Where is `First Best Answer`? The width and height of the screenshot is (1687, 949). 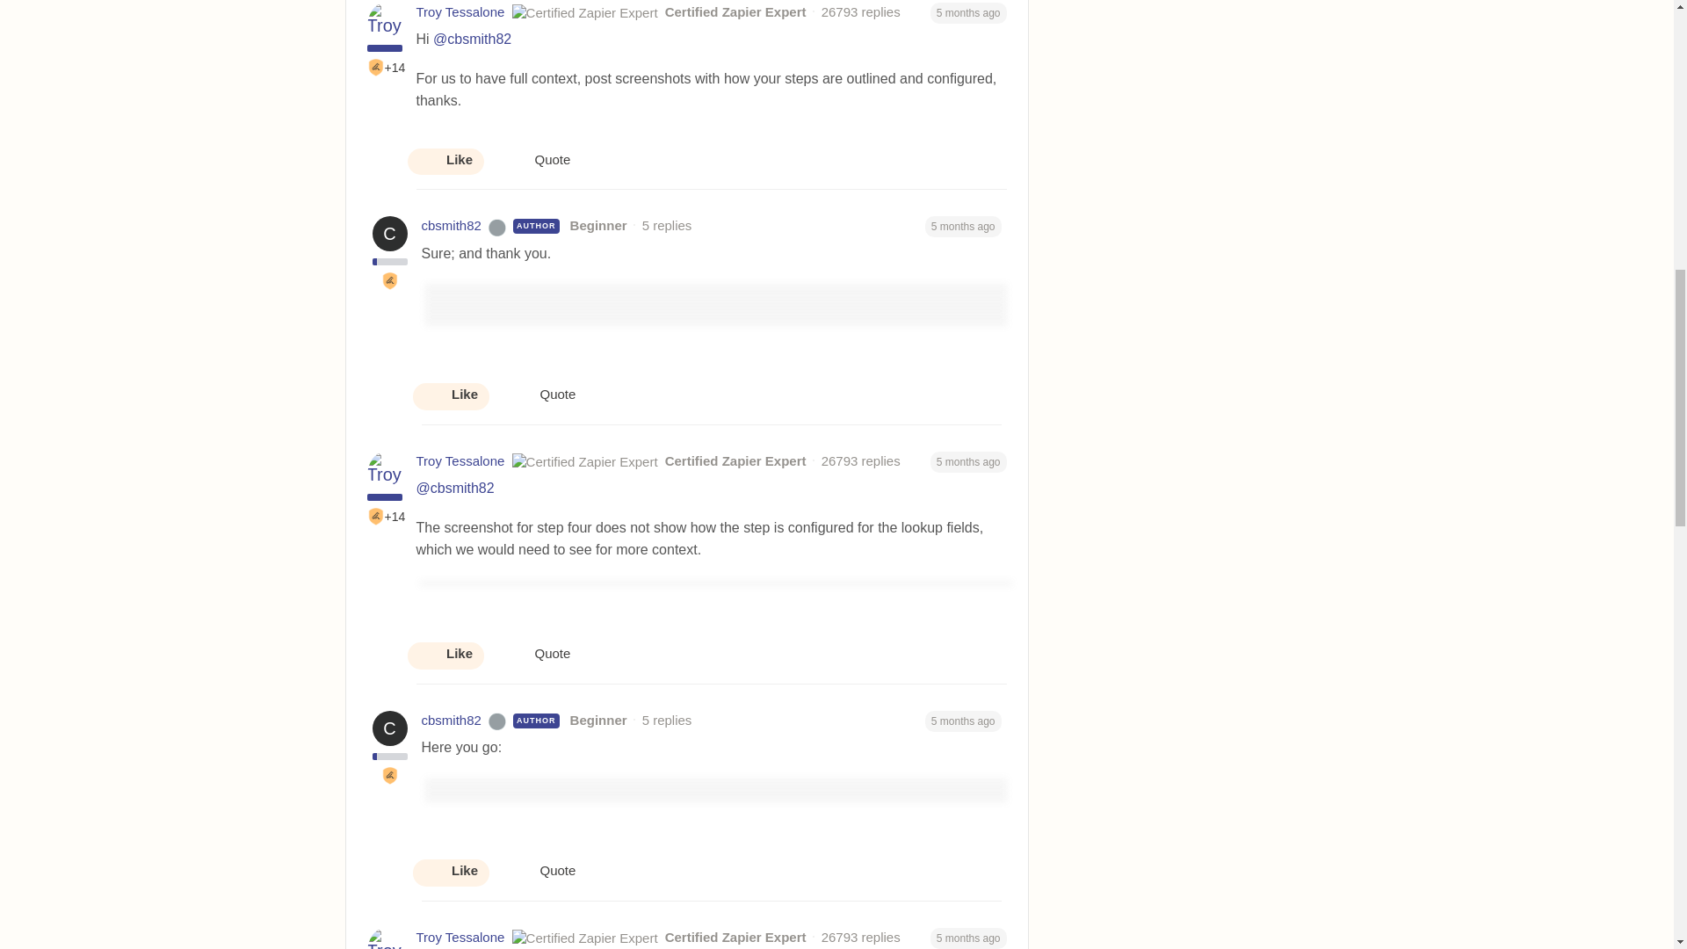 First Best Answer is located at coordinates (376, 67).